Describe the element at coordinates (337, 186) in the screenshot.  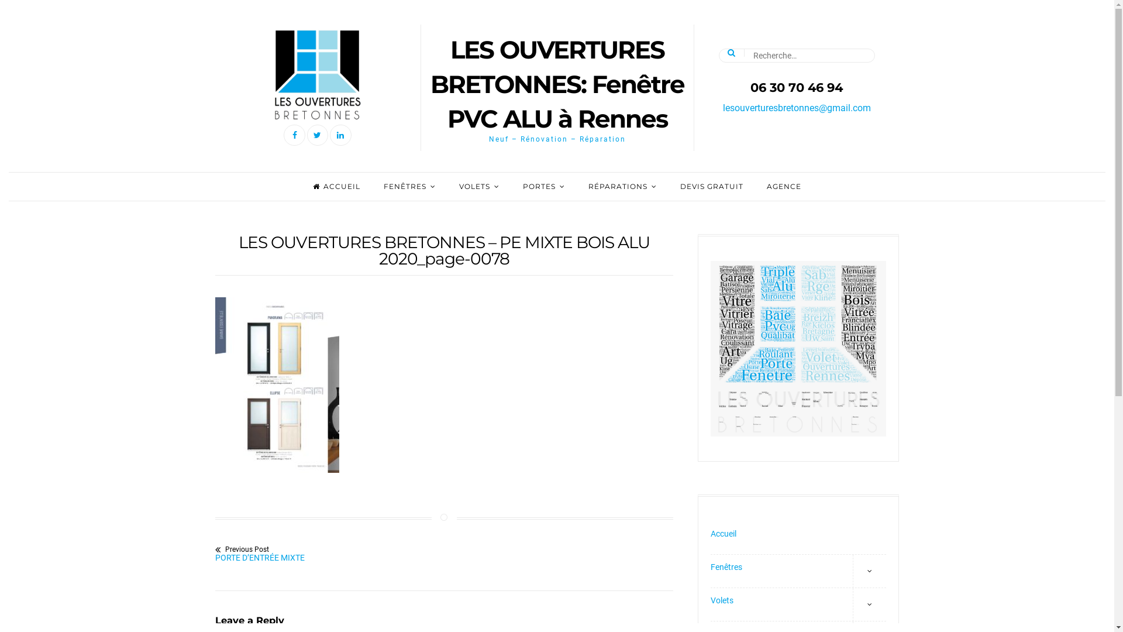
I see `ACCUEIL` at that location.